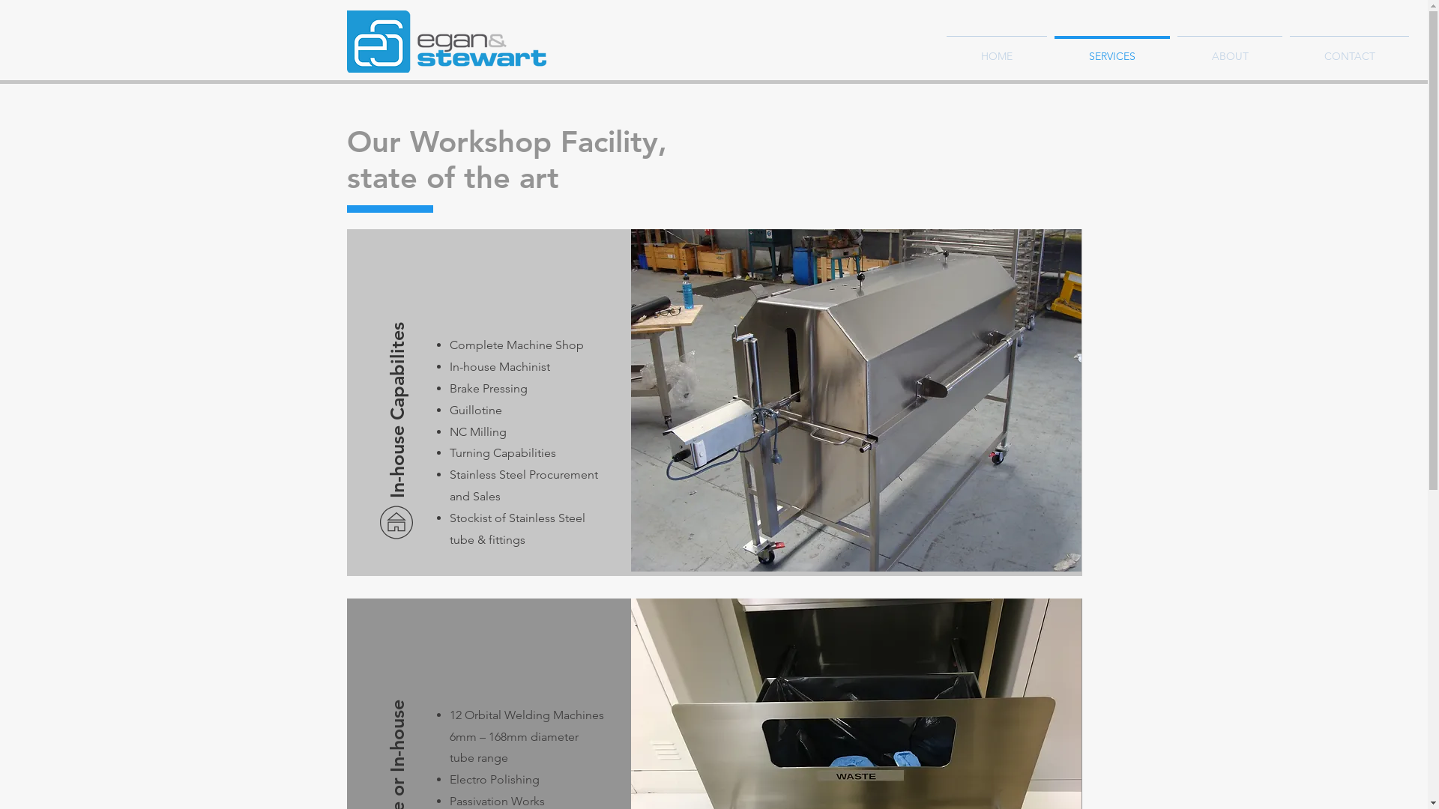 The image size is (1439, 809). Describe the element at coordinates (1230, 49) in the screenshot. I see `ABOUT` at that location.